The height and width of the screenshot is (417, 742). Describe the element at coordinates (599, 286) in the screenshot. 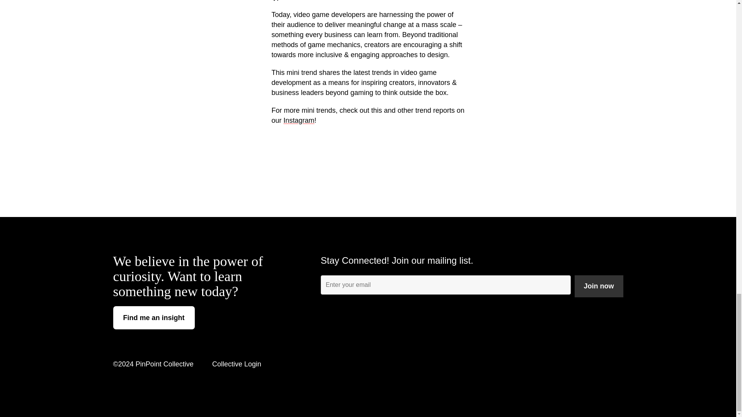

I see `Join now` at that location.